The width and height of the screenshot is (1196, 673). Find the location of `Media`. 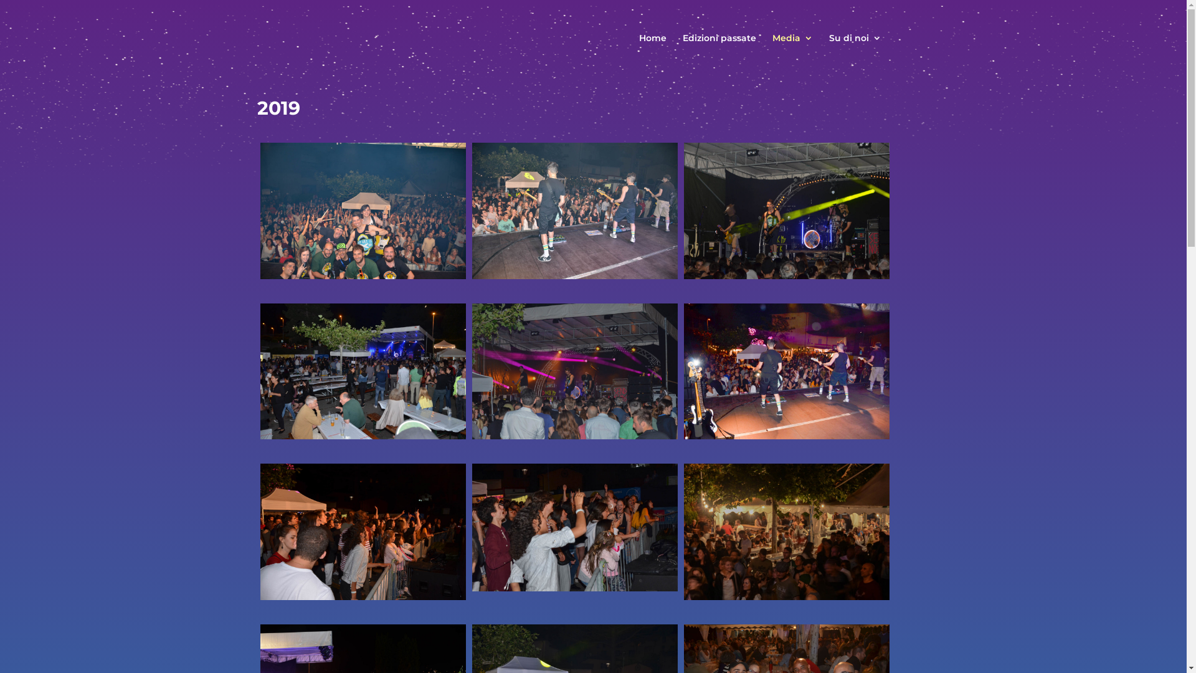

Media is located at coordinates (792, 49).